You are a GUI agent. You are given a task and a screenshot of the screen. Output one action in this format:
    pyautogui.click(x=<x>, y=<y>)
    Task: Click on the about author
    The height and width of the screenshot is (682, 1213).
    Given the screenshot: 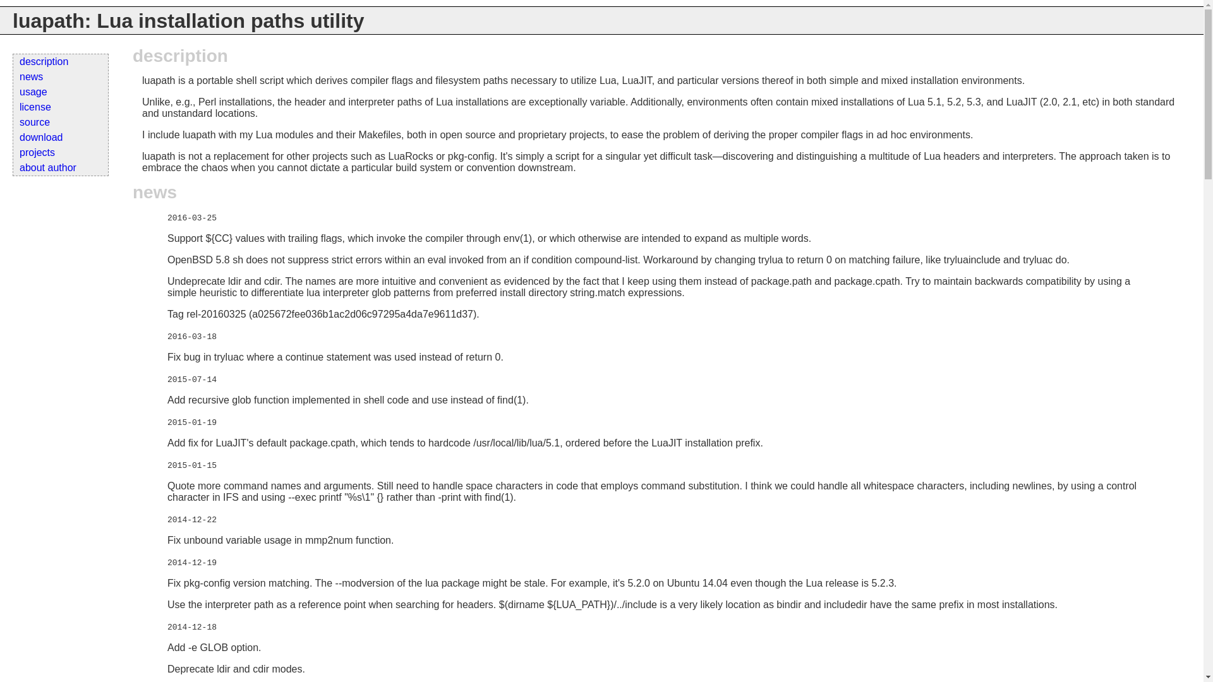 What is the action you would take?
    pyautogui.click(x=61, y=168)
    